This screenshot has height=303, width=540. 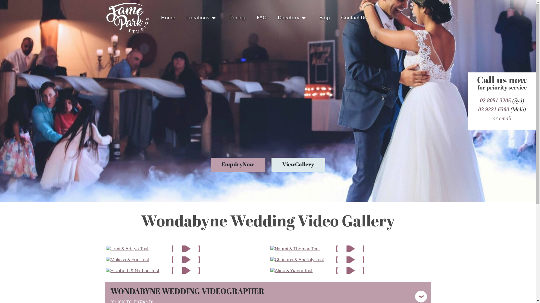 I want to click on Urmi & Aditya || Cinematic Wedding Highlight, so click(x=127, y=249).